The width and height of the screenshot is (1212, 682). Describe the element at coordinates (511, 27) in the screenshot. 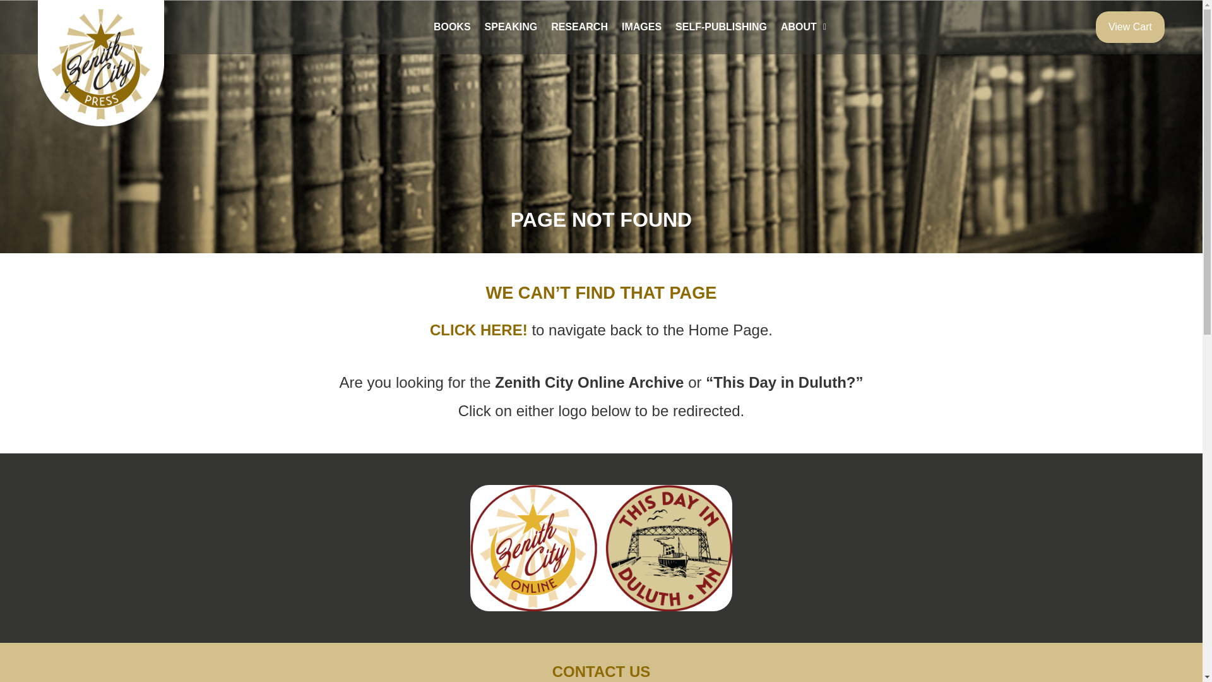

I see `SPEAKING` at that location.